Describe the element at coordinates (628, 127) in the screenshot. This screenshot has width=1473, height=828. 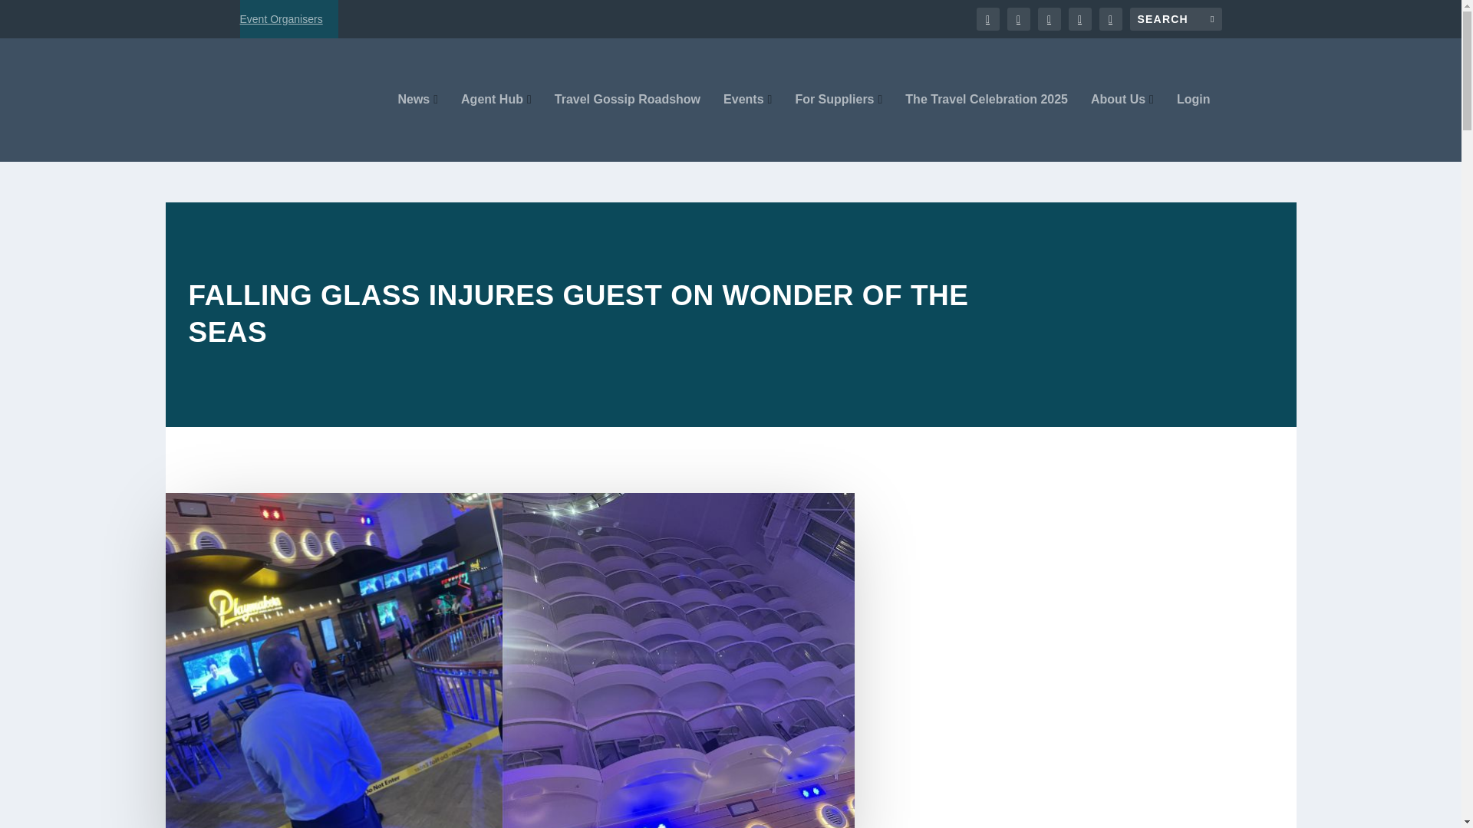
I see `Travel Gossip Roadshow` at that location.